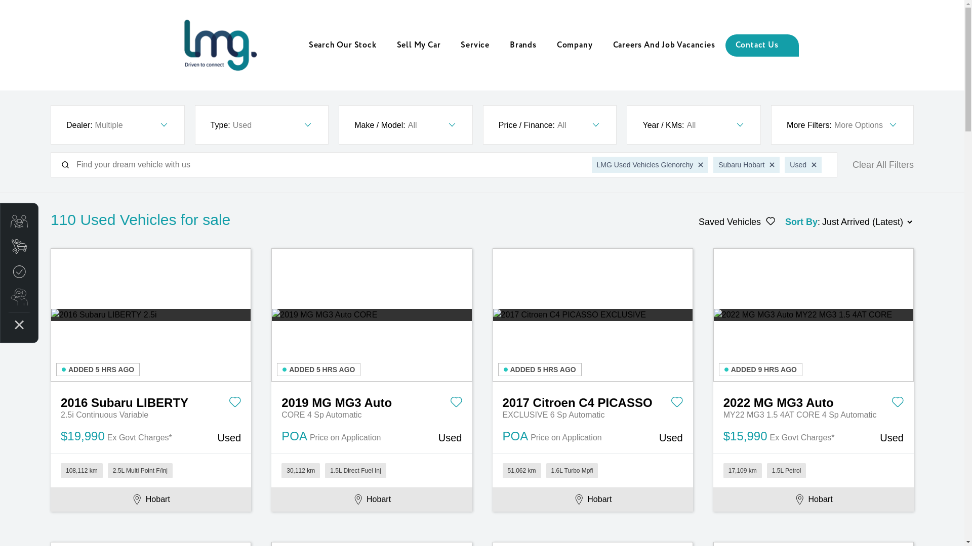 The width and height of the screenshot is (972, 546). I want to click on 2016 Subaru LIBERTY 2.5i, so click(151, 314).